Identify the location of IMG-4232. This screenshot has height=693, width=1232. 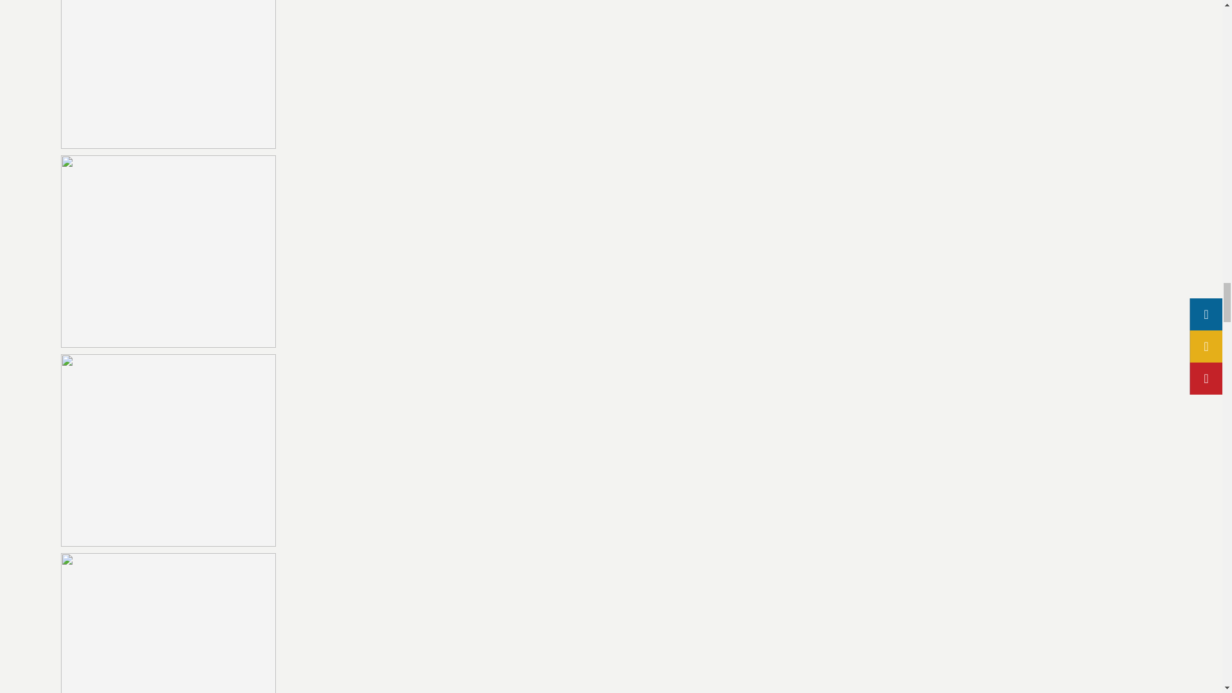
(168, 74).